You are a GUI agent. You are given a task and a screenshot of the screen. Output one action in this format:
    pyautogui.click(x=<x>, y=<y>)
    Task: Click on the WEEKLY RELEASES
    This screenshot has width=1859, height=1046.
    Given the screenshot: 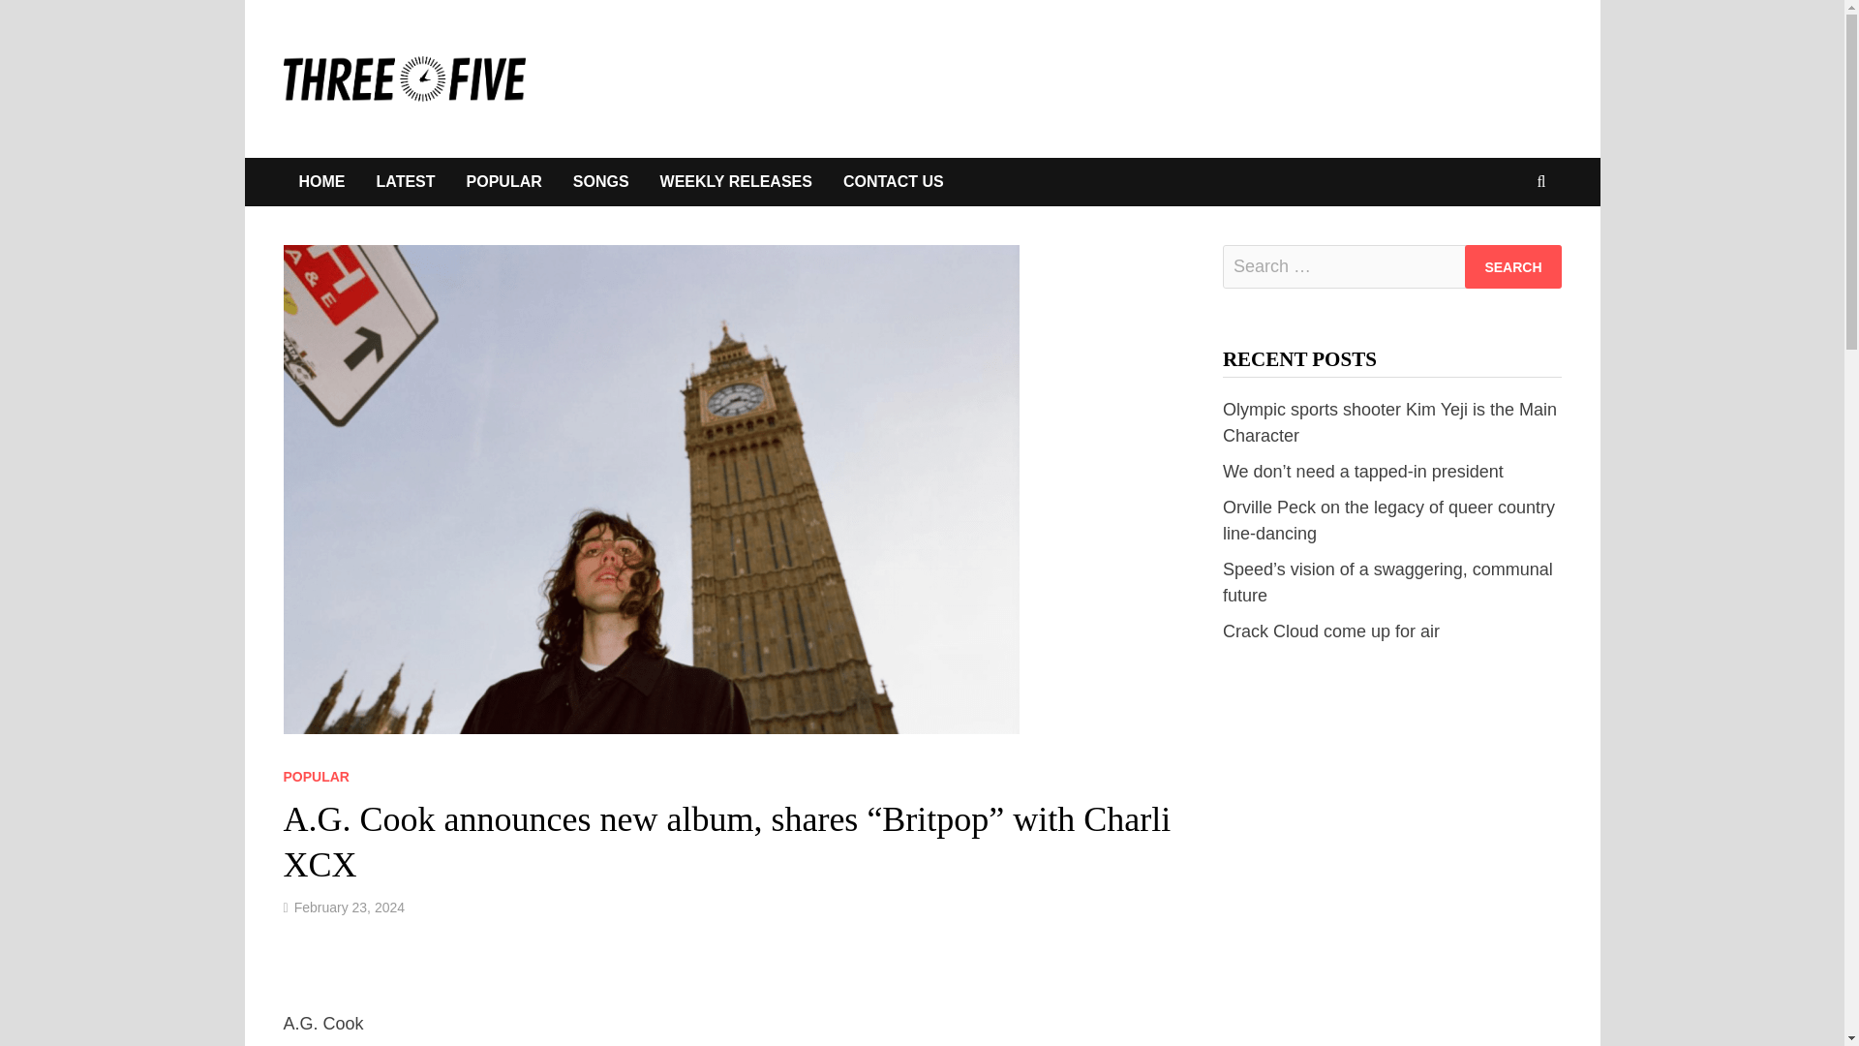 What is the action you would take?
    pyautogui.click(x=736, y=182)
    